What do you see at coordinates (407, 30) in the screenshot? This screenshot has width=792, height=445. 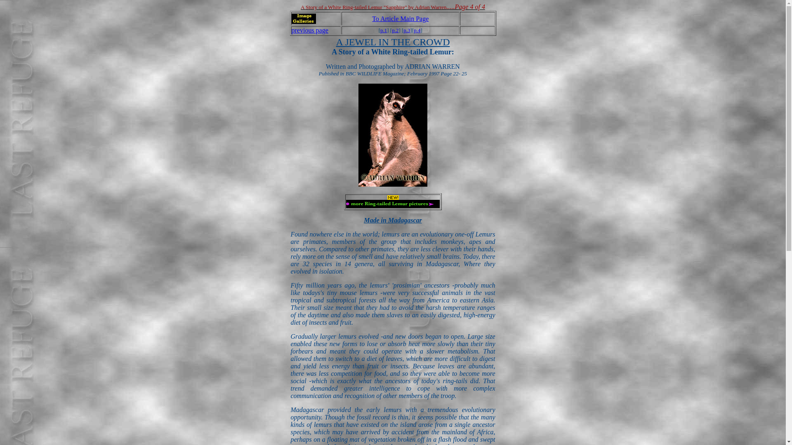 I see `p.3` at bounding box center [407, 30].